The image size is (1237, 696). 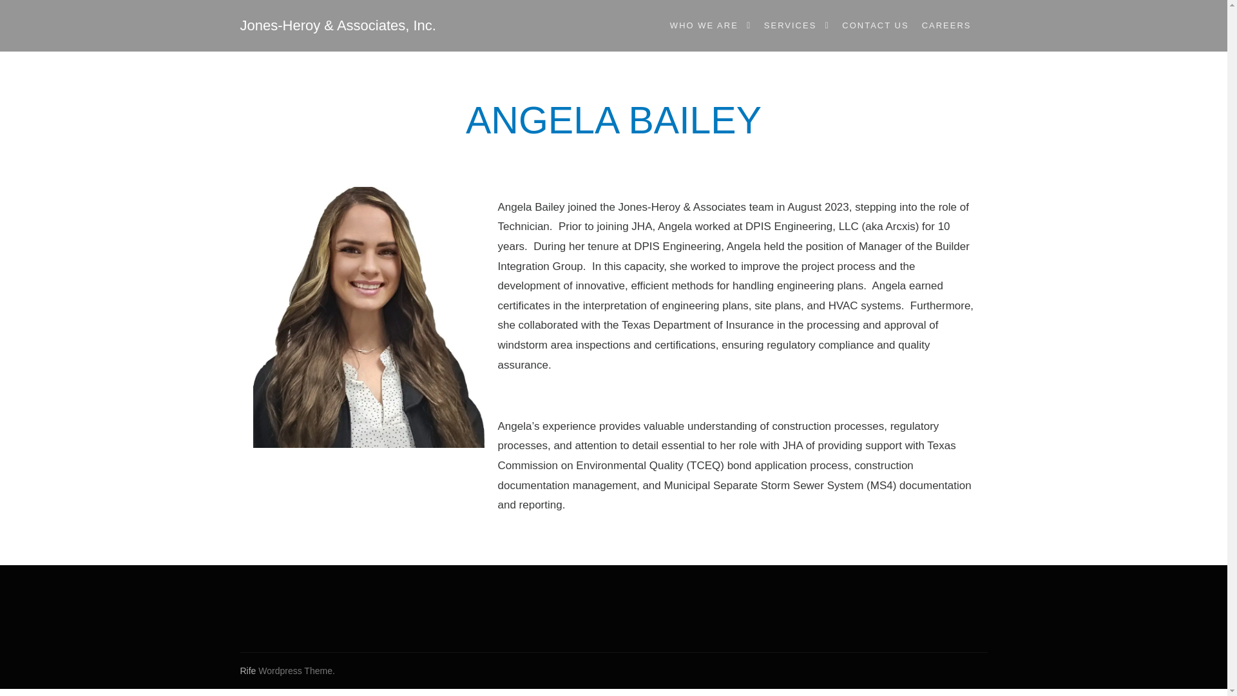 What do you see at coordinates (875, 26) in the screenshot?
I see `CONTACT US` at bounding box center [875, 26].